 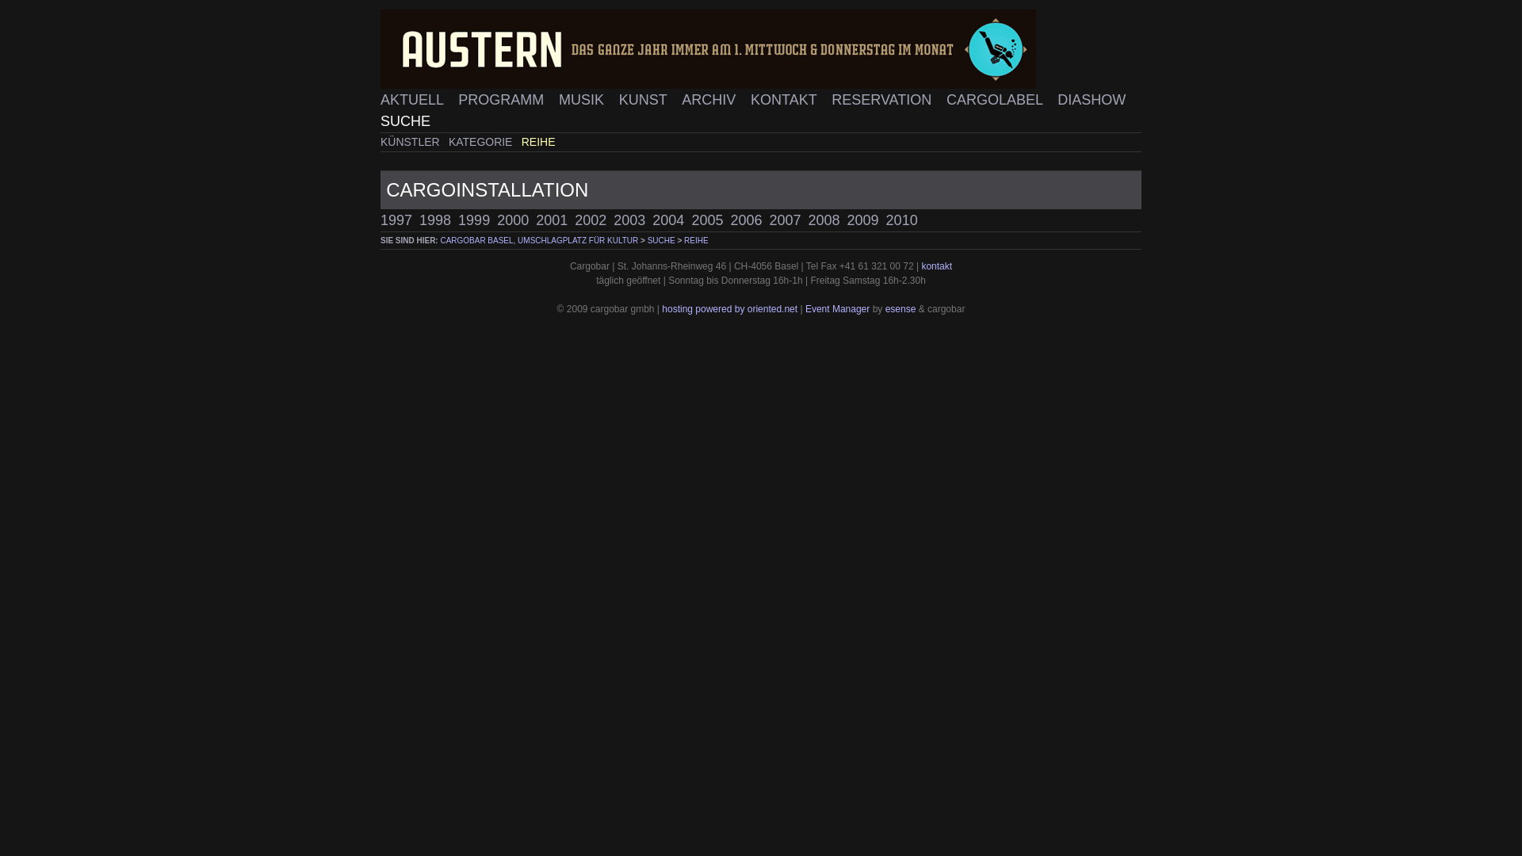 What do you see at coordinates (539, 141) in the screenshot?
I see `REIHE` at bounding box center [539, 141].